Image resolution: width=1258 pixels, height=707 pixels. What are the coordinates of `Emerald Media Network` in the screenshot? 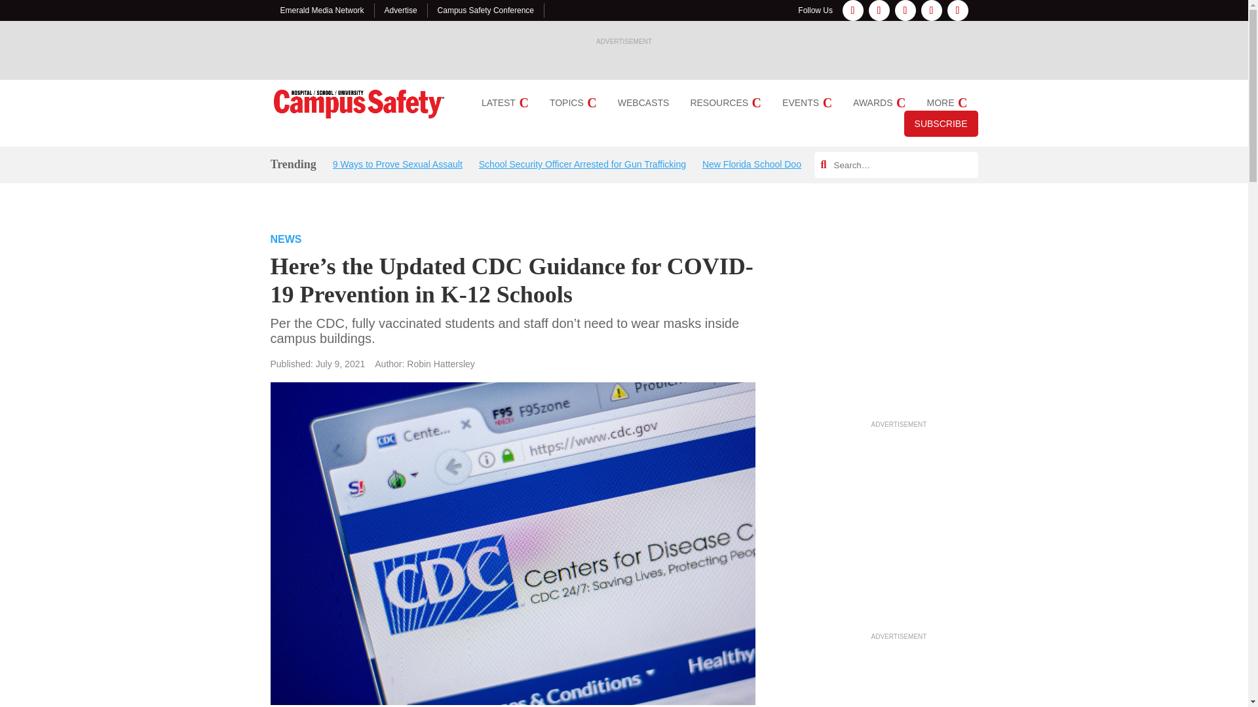 It's located at (322, 10).